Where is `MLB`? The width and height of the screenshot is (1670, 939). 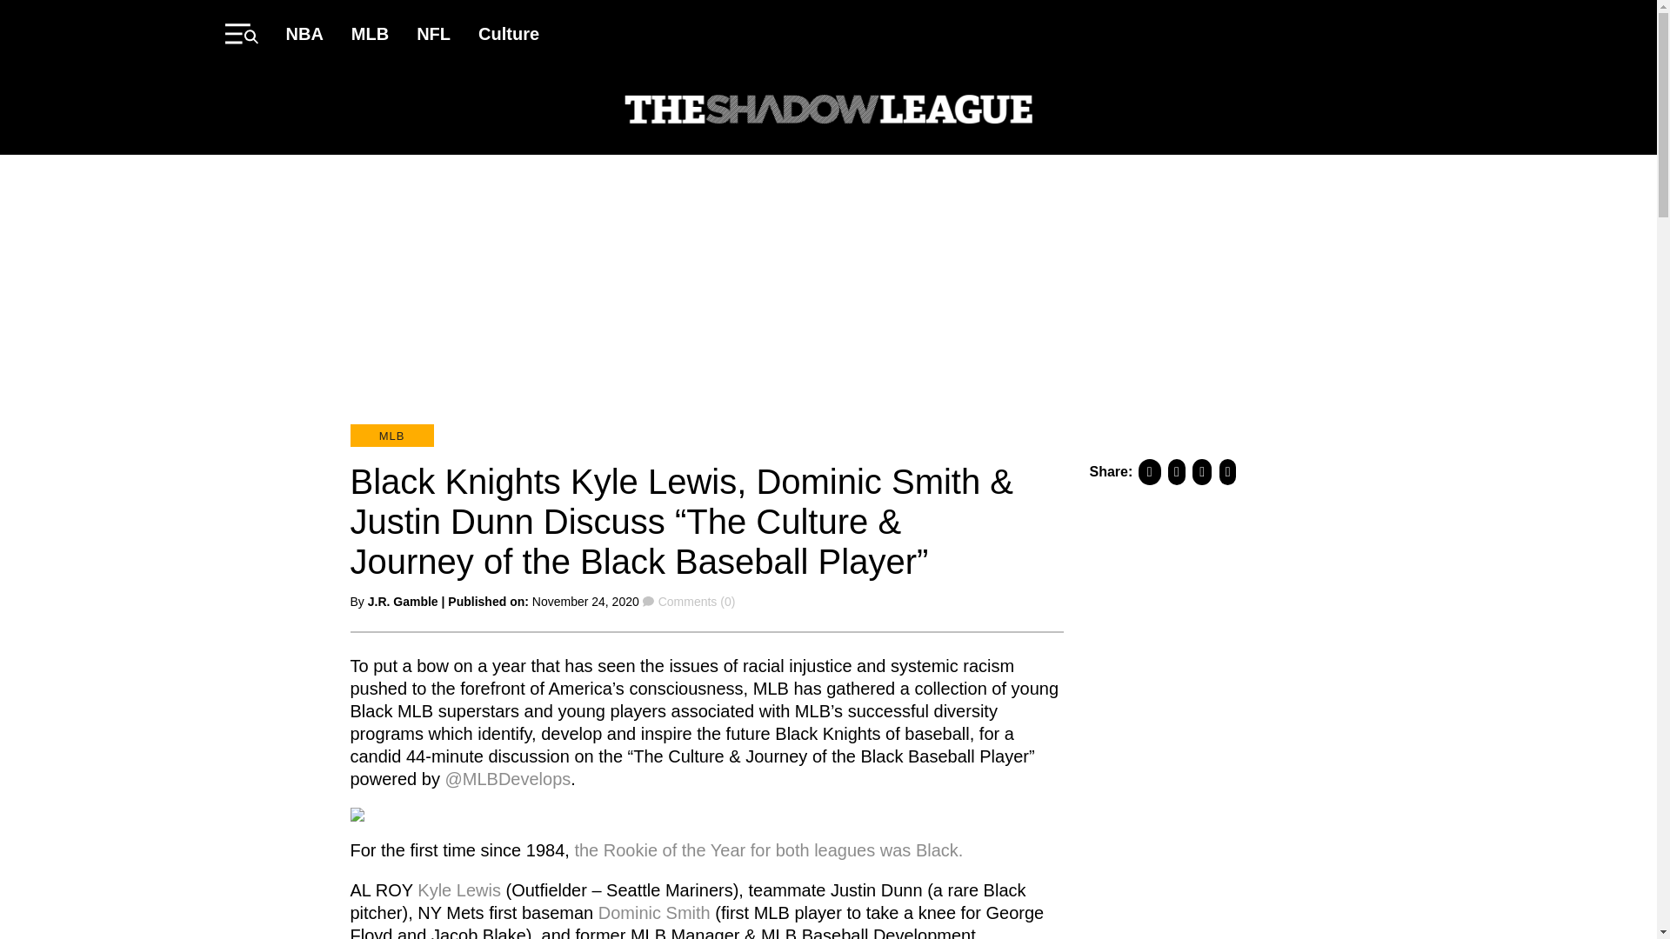
MLB is located at coordinates (370, 33).